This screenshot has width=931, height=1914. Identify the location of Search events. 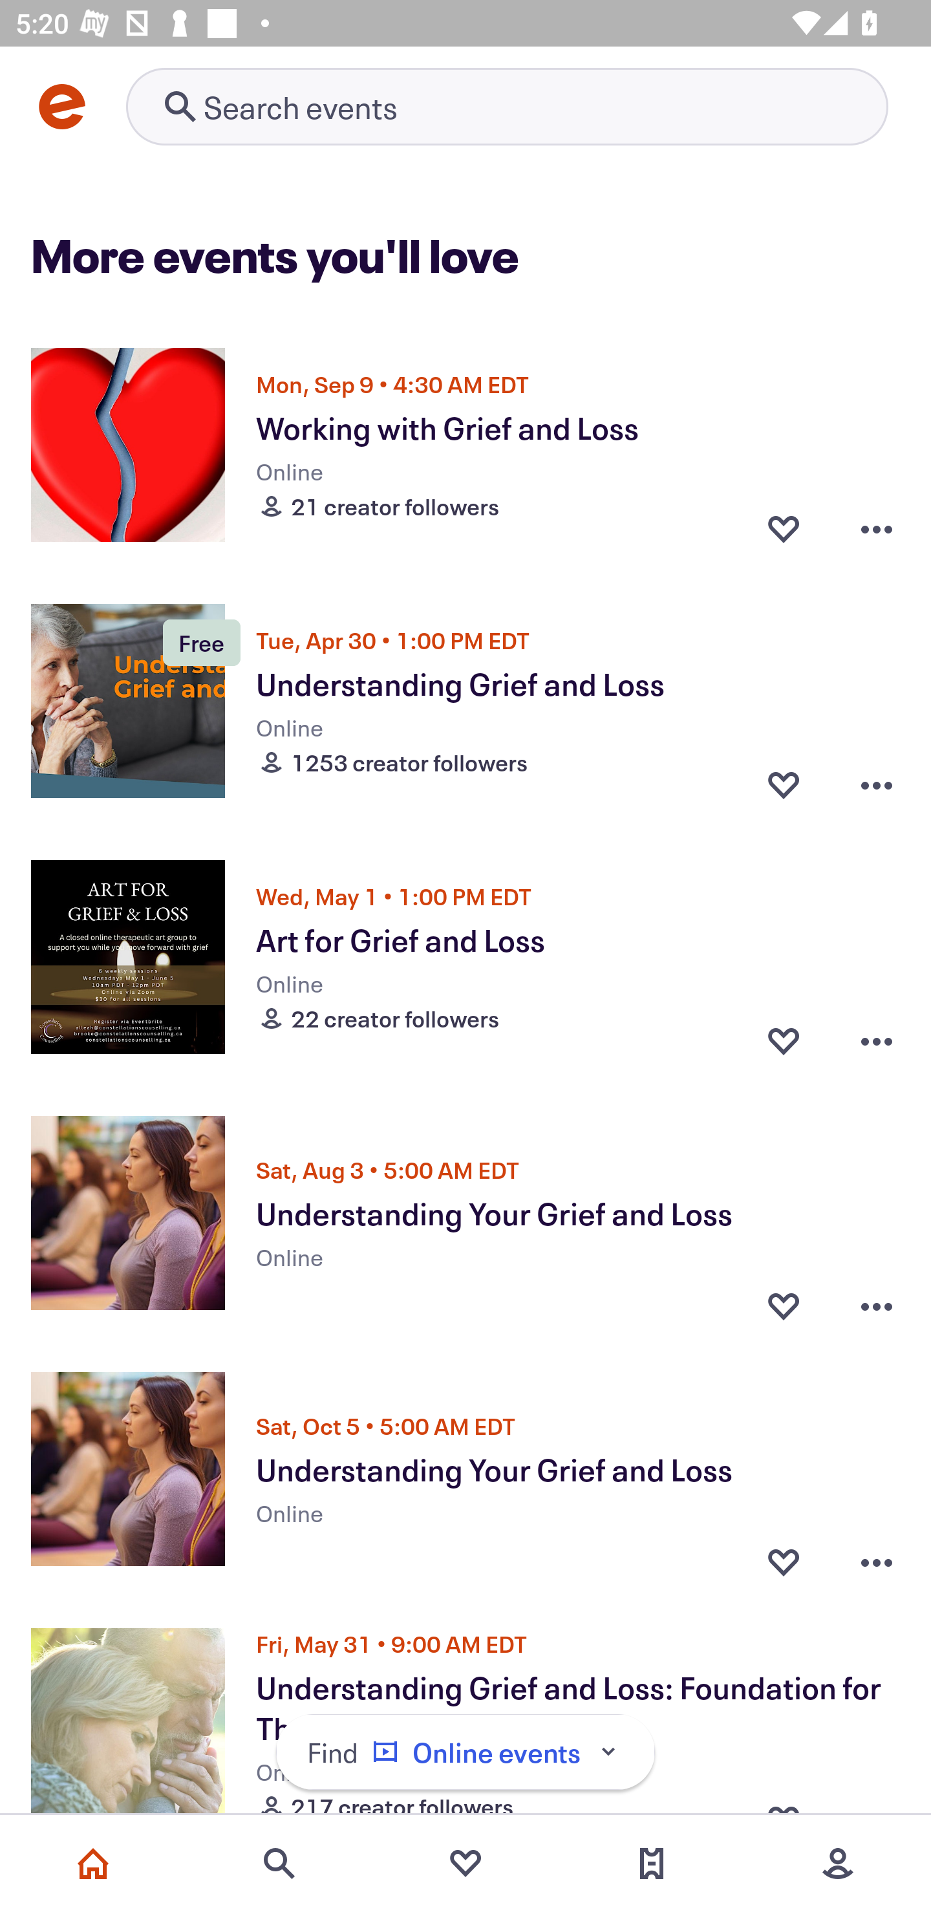
(279, 1864).